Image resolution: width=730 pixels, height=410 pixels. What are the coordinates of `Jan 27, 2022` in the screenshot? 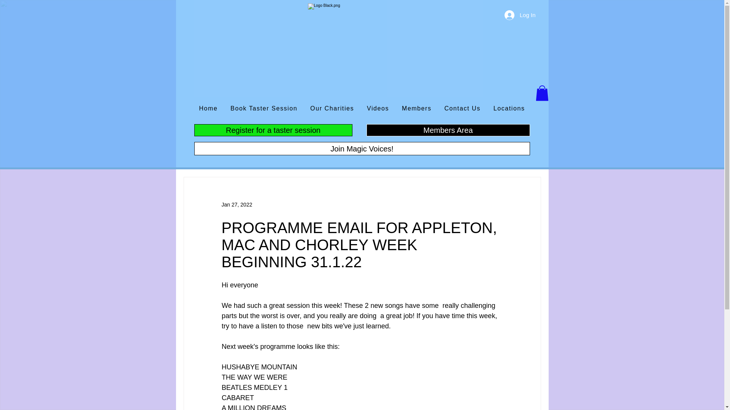 It's located at (236, 204).